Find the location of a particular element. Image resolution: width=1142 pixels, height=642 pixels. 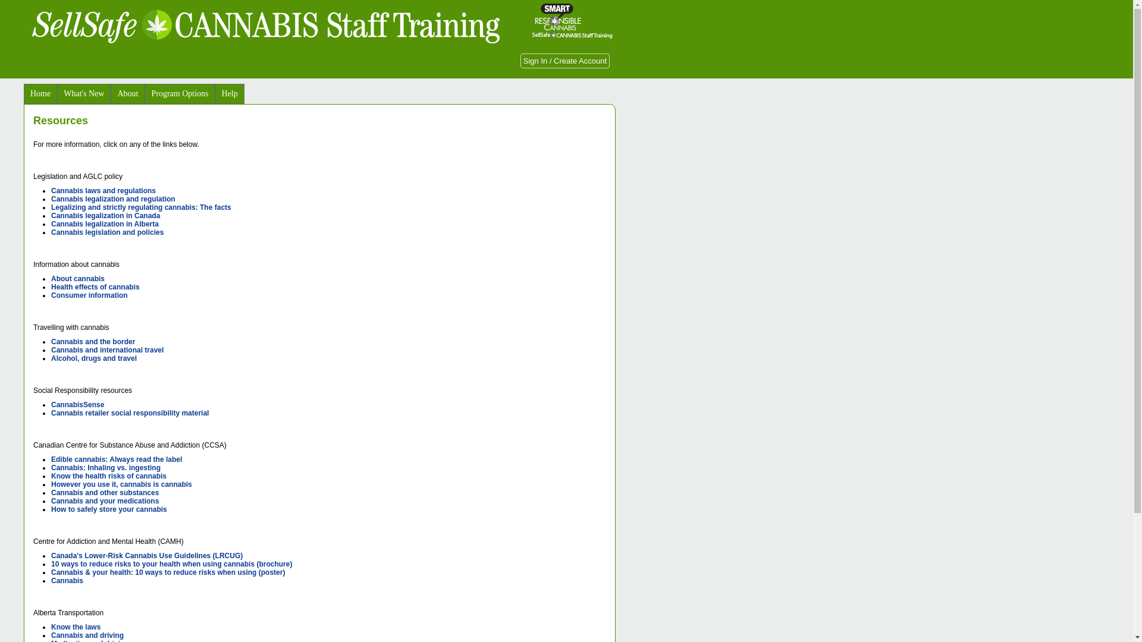

Know the health risks of cannabis is located at coordinates (109, 476).